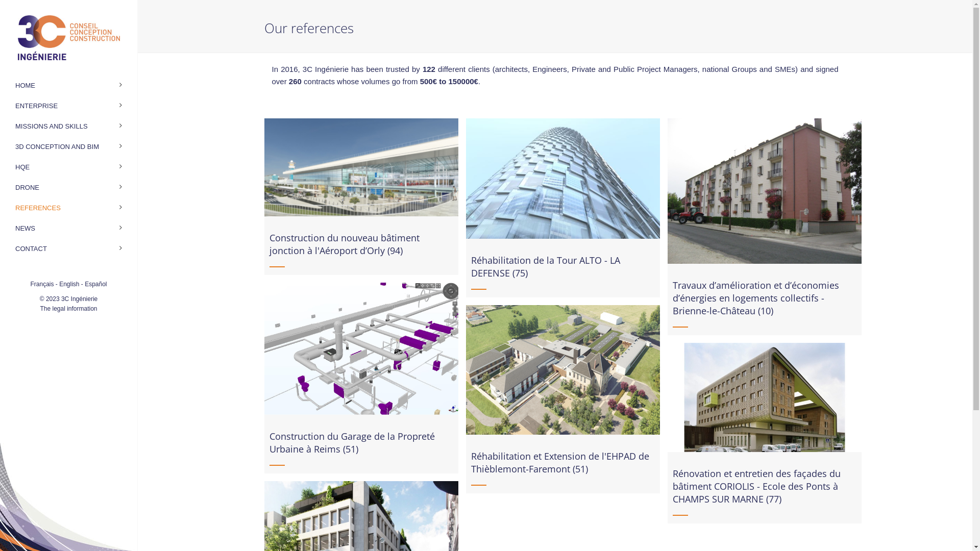 Image resolution: width=980 pixels, height=551 pixels. Describe the element at coordinates (68, 147) in the screenshot. I see `3D CONCEPTION AND BIM` at that location.